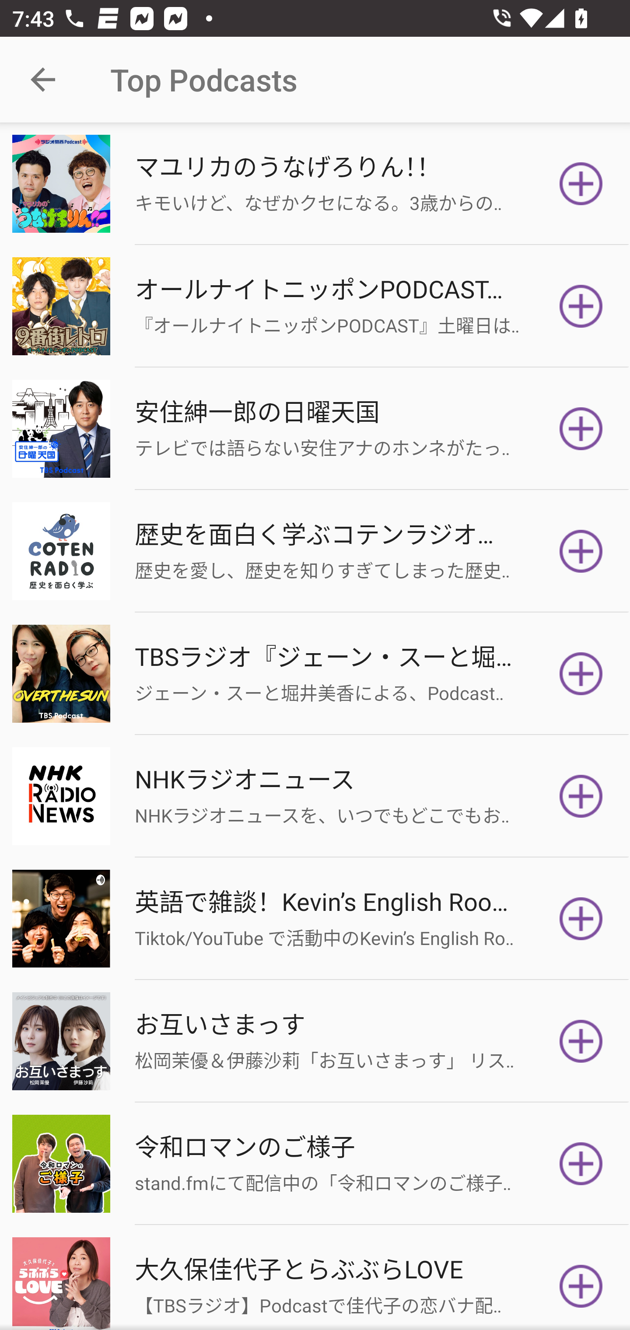  I want to click on Subscribe, so click(581, 1164).